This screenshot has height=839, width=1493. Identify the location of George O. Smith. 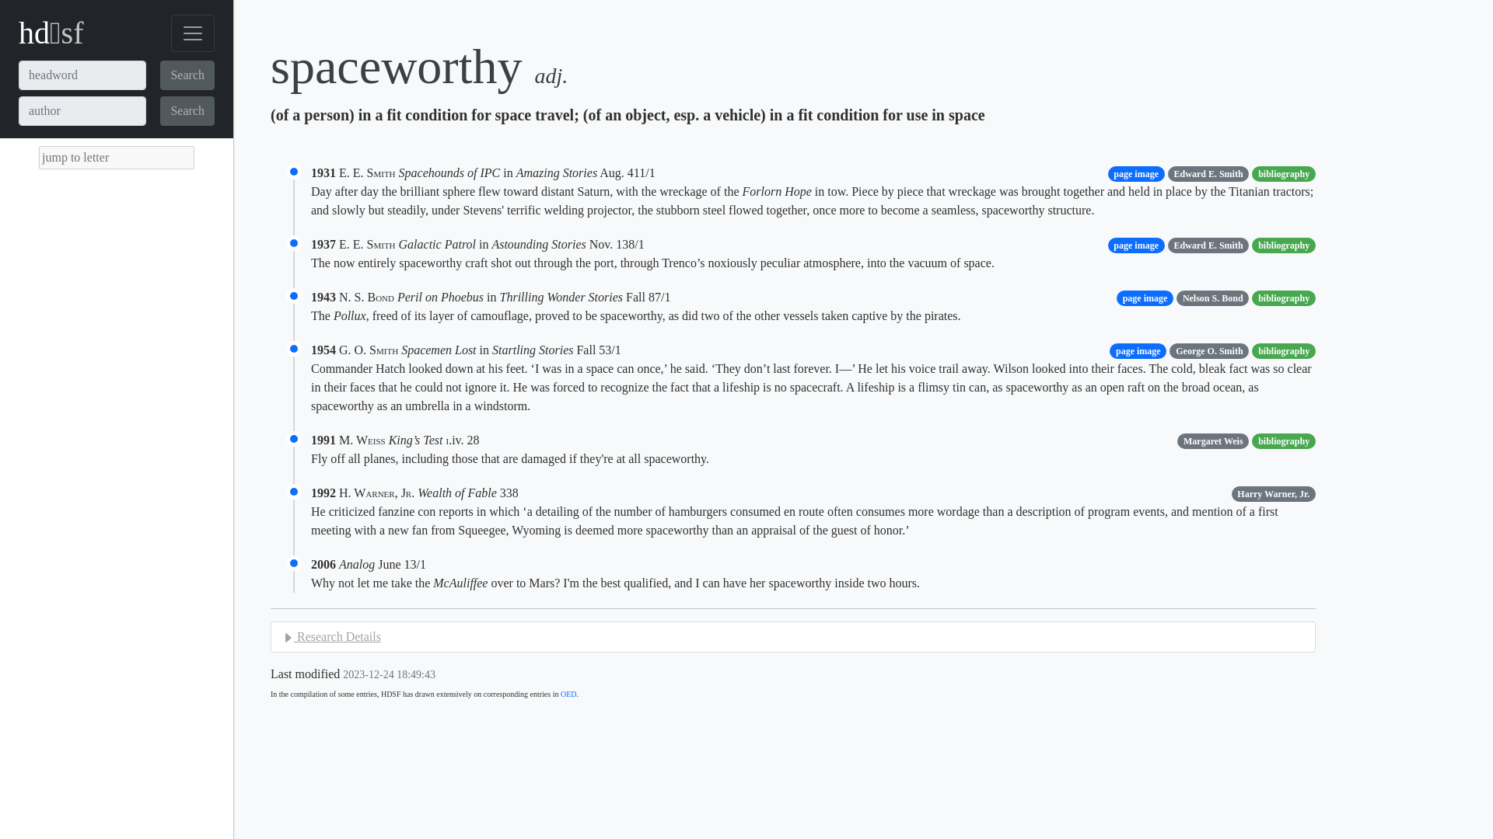
(1208, 350).